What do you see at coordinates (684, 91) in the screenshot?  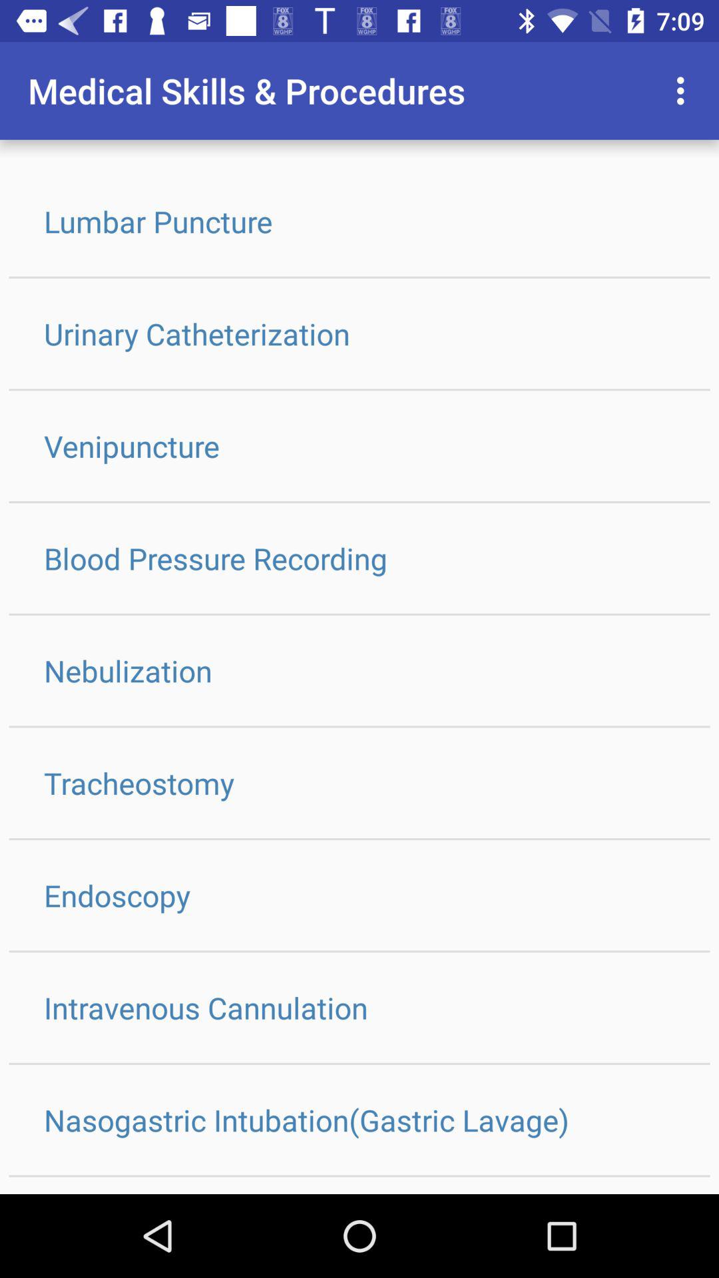 I see `open app next to medical skills & procedures item` at bounding box center [684, 91].